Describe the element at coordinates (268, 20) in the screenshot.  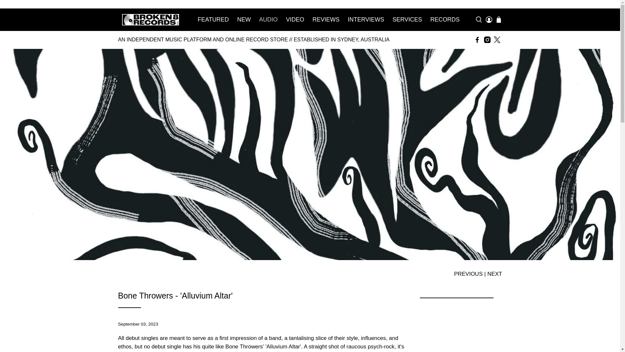
I see `AUDIO` at that location.